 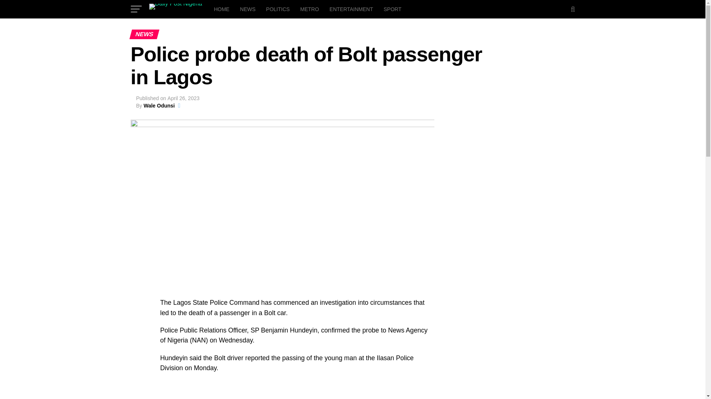 What do you see at coordinates (278, 9) in the screenshot?
I see `POLITICS` at bounding box center [278, 9].